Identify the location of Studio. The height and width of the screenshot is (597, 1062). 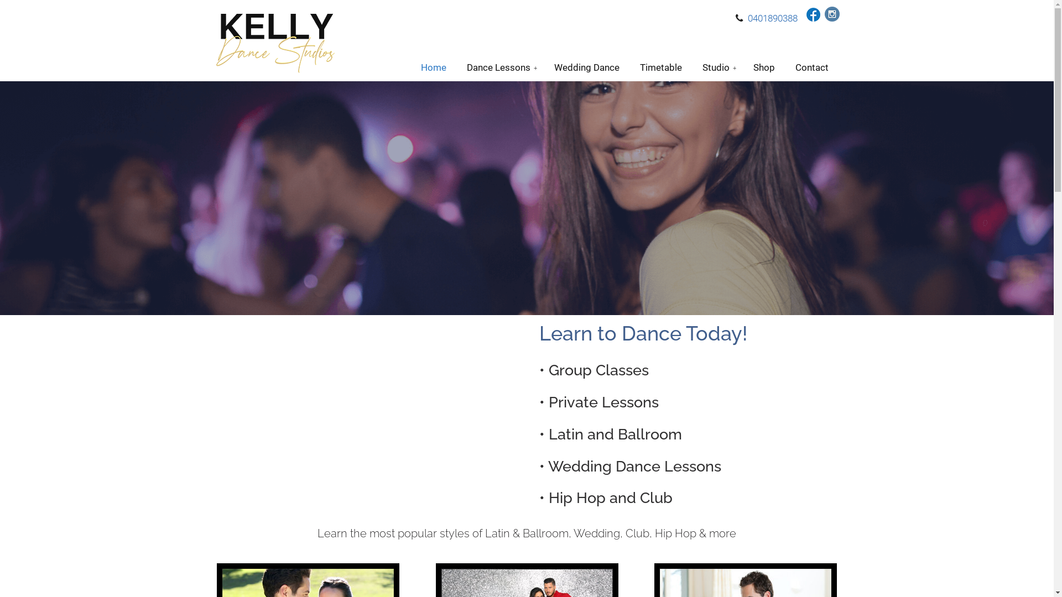
(718, 67).